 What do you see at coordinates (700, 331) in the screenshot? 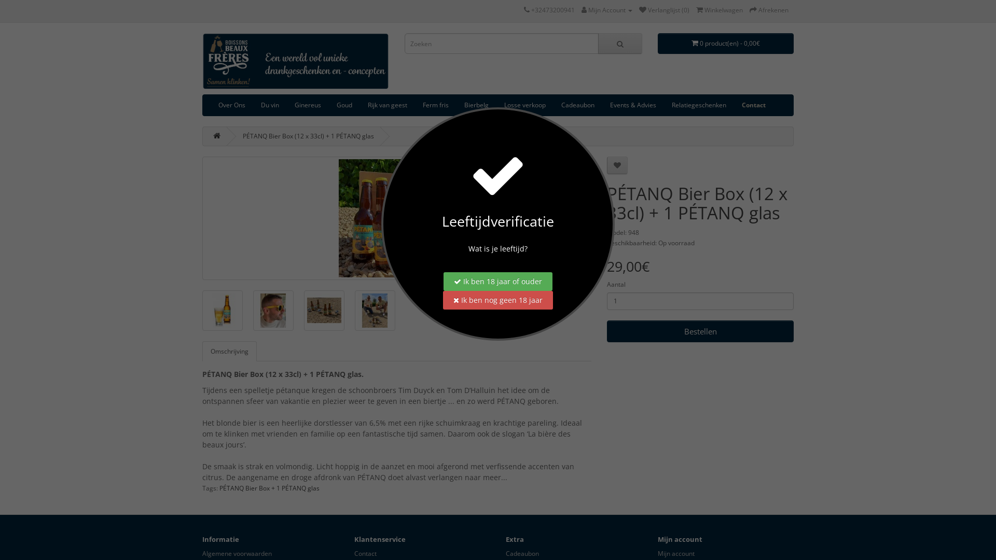
I see `Bestellen` at bounding box center [700, 331].